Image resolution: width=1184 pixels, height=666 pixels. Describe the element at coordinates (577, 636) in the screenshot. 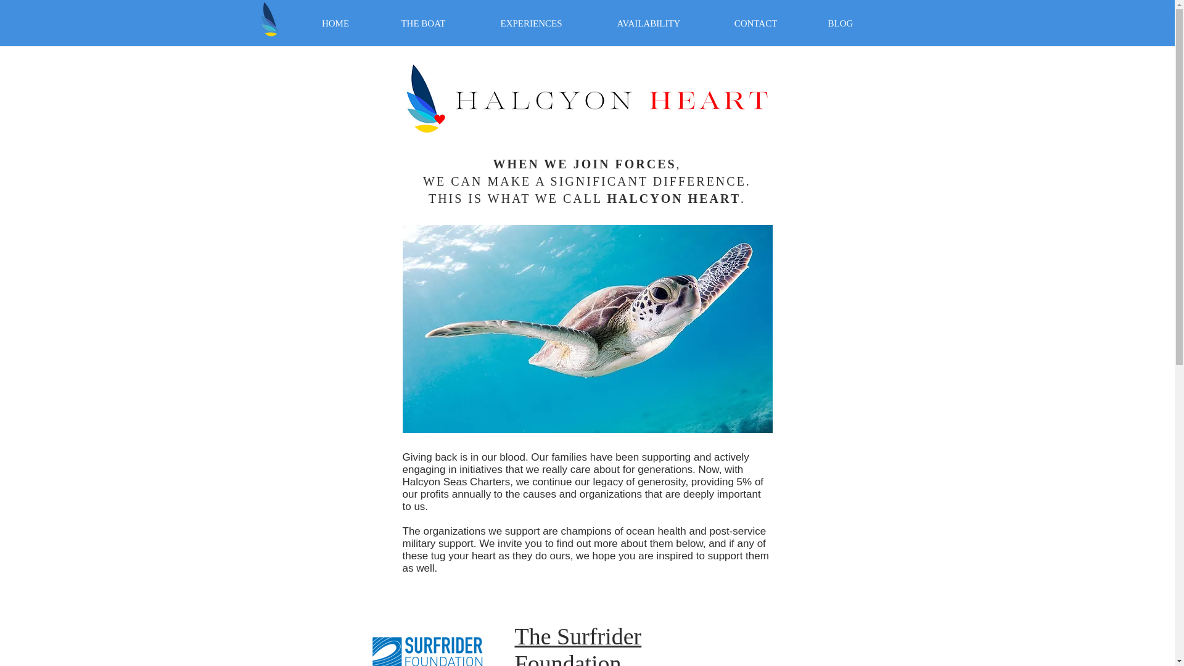

I see `The Surfrider` at that location.